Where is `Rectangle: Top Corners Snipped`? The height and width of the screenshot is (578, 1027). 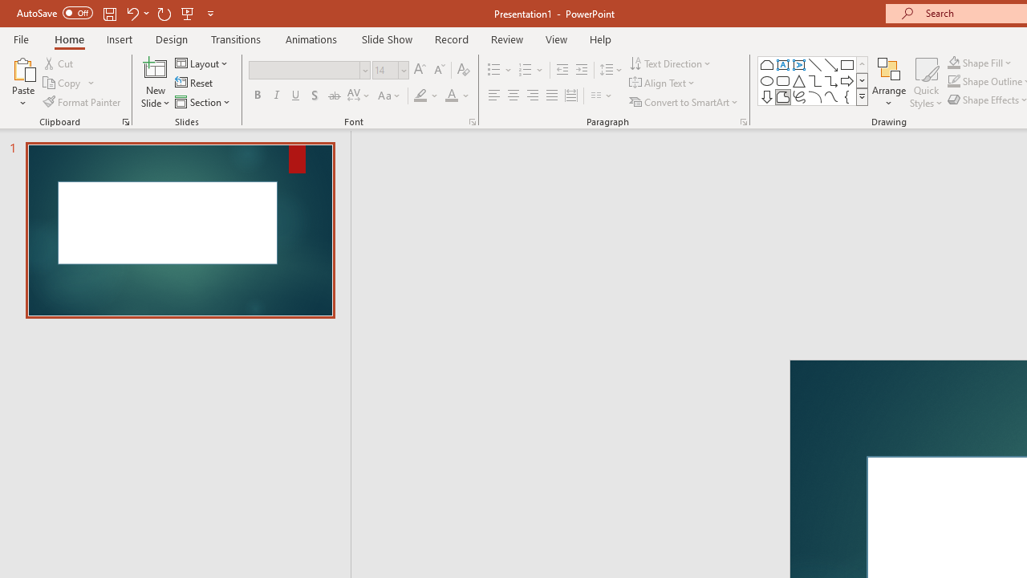
Rectangle: Top Corners Snipped is located at coordinates (767, 64).